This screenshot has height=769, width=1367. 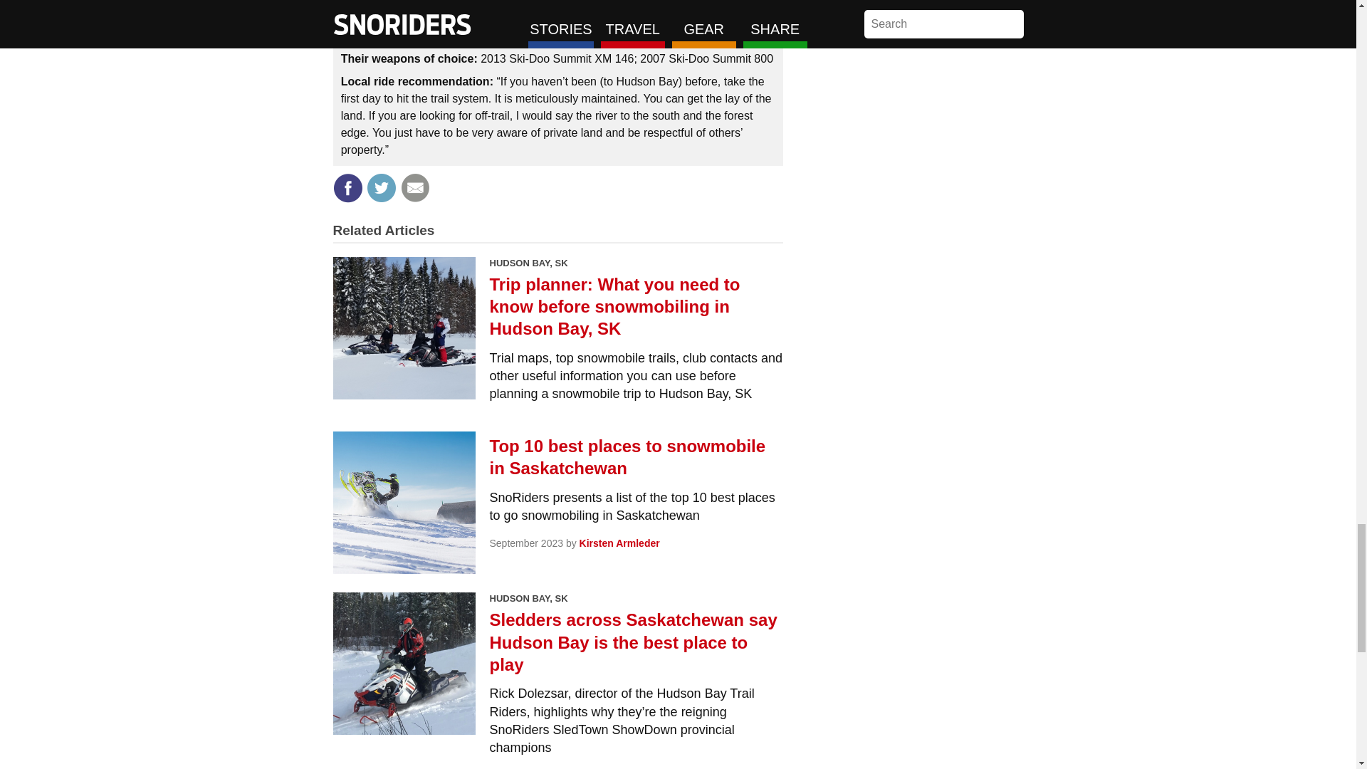 I want to click on HUDSON BAY, SK, so click(x=528, y=262).